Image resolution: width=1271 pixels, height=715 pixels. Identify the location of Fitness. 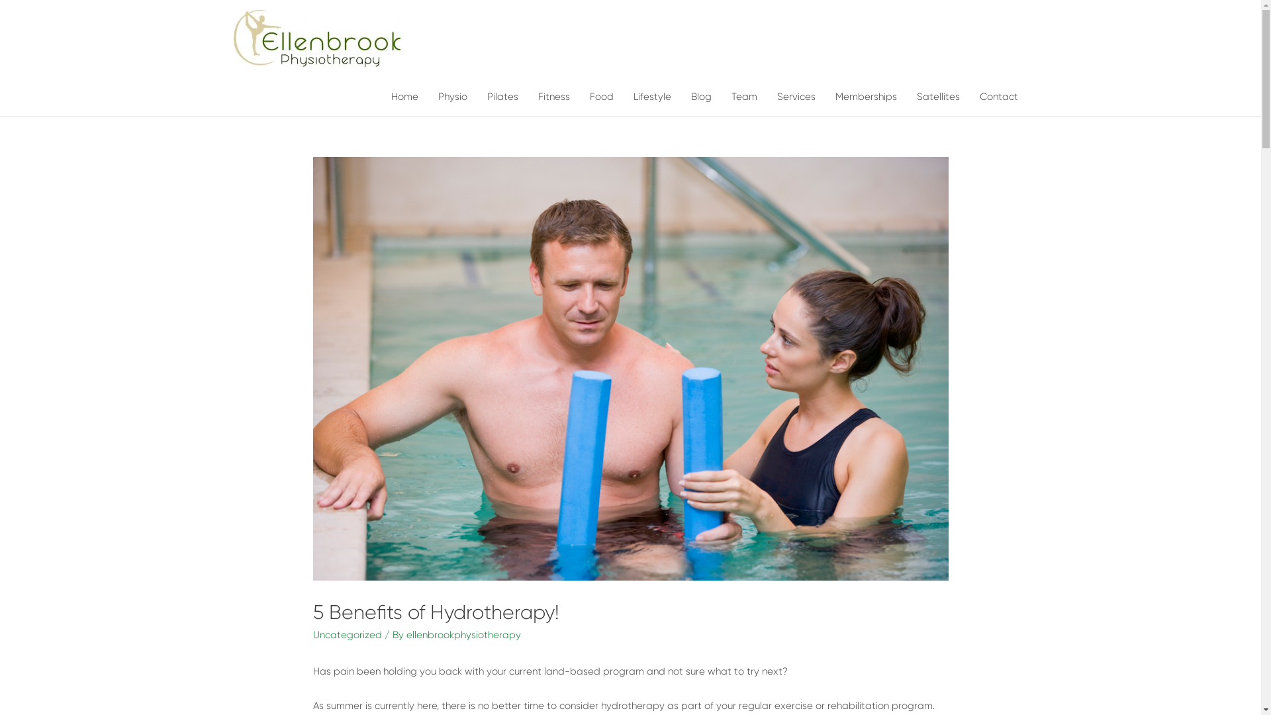
(554, 97).